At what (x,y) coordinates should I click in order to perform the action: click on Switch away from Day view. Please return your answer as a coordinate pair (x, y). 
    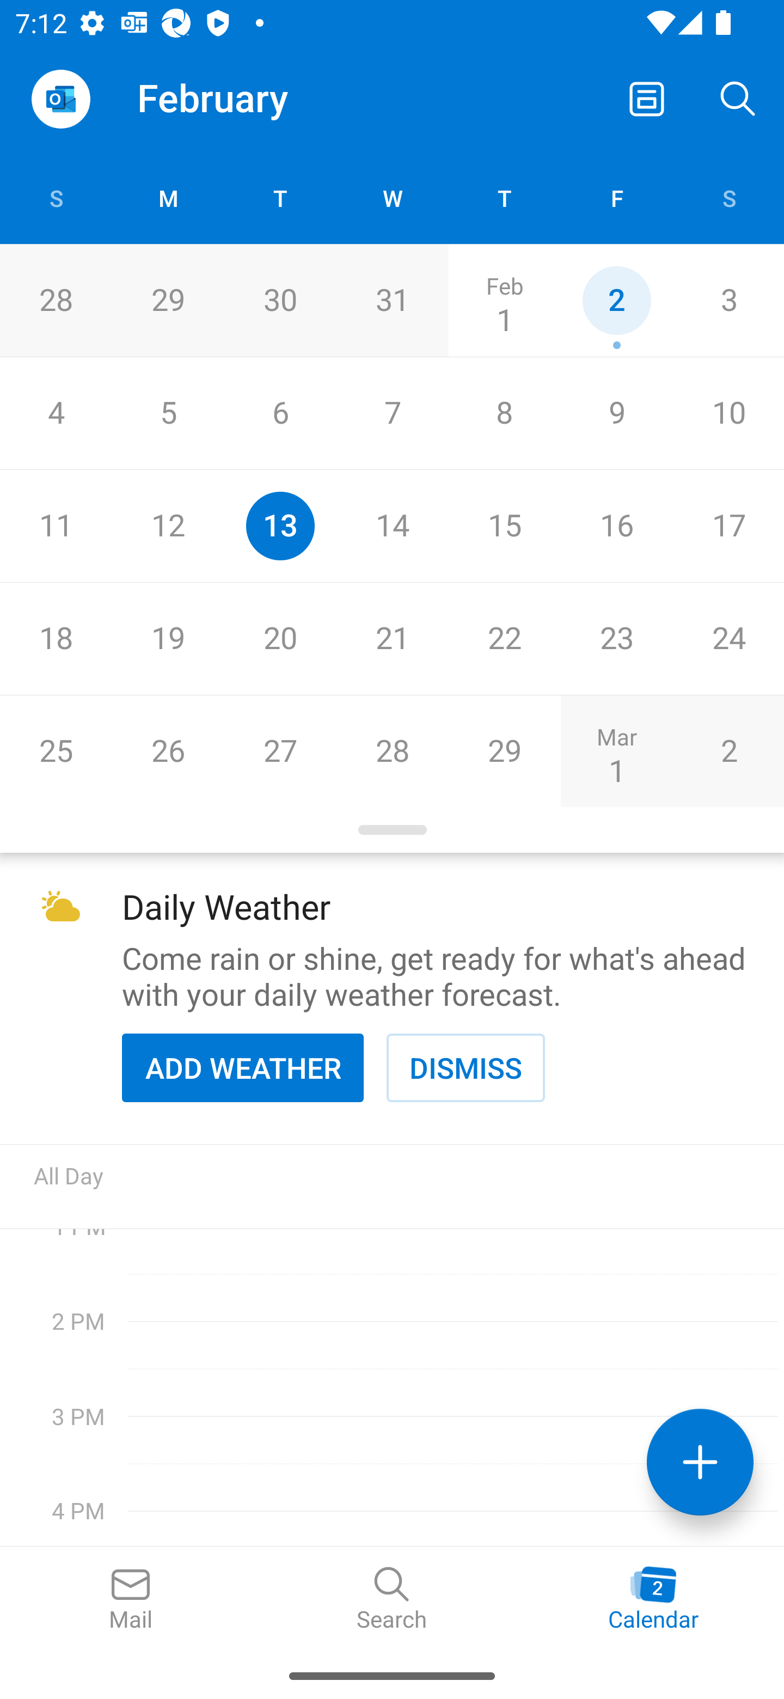
    Looking at the image, I should click on (647, 98).